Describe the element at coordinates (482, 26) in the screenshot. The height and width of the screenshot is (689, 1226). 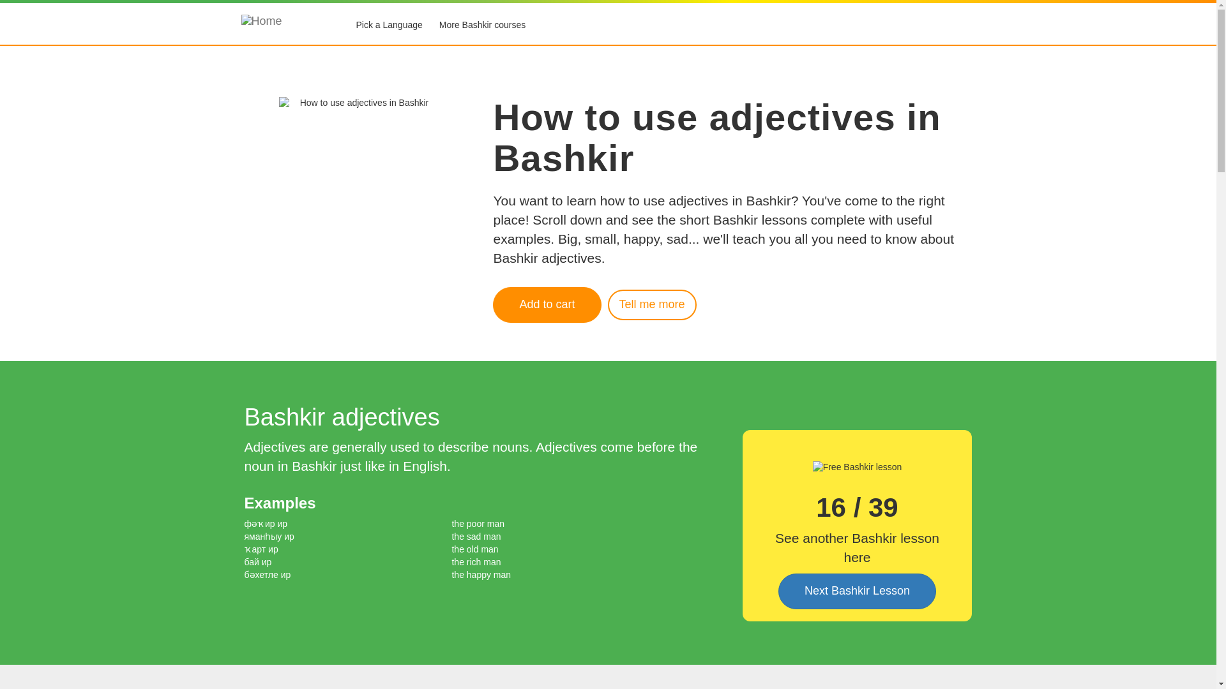
I see `Bashkir courses` at that location.